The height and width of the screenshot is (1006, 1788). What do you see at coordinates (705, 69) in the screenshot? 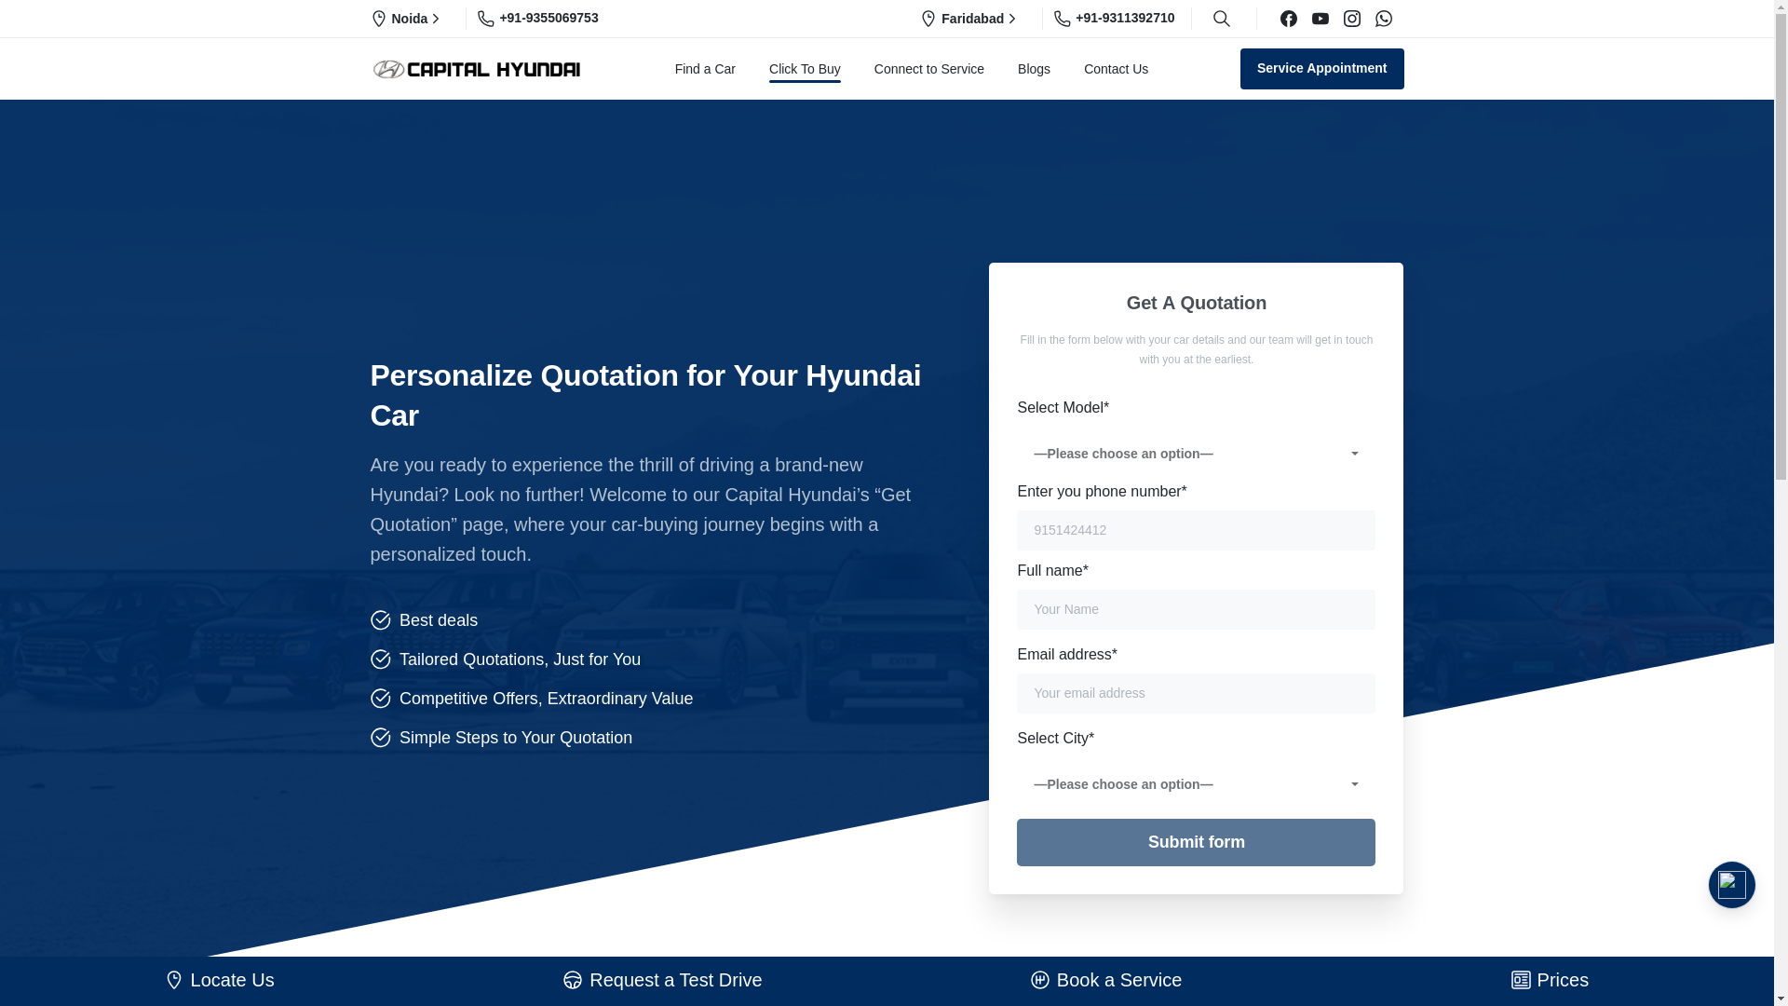
I see `Find a Car` at bounding box center [705, 69].